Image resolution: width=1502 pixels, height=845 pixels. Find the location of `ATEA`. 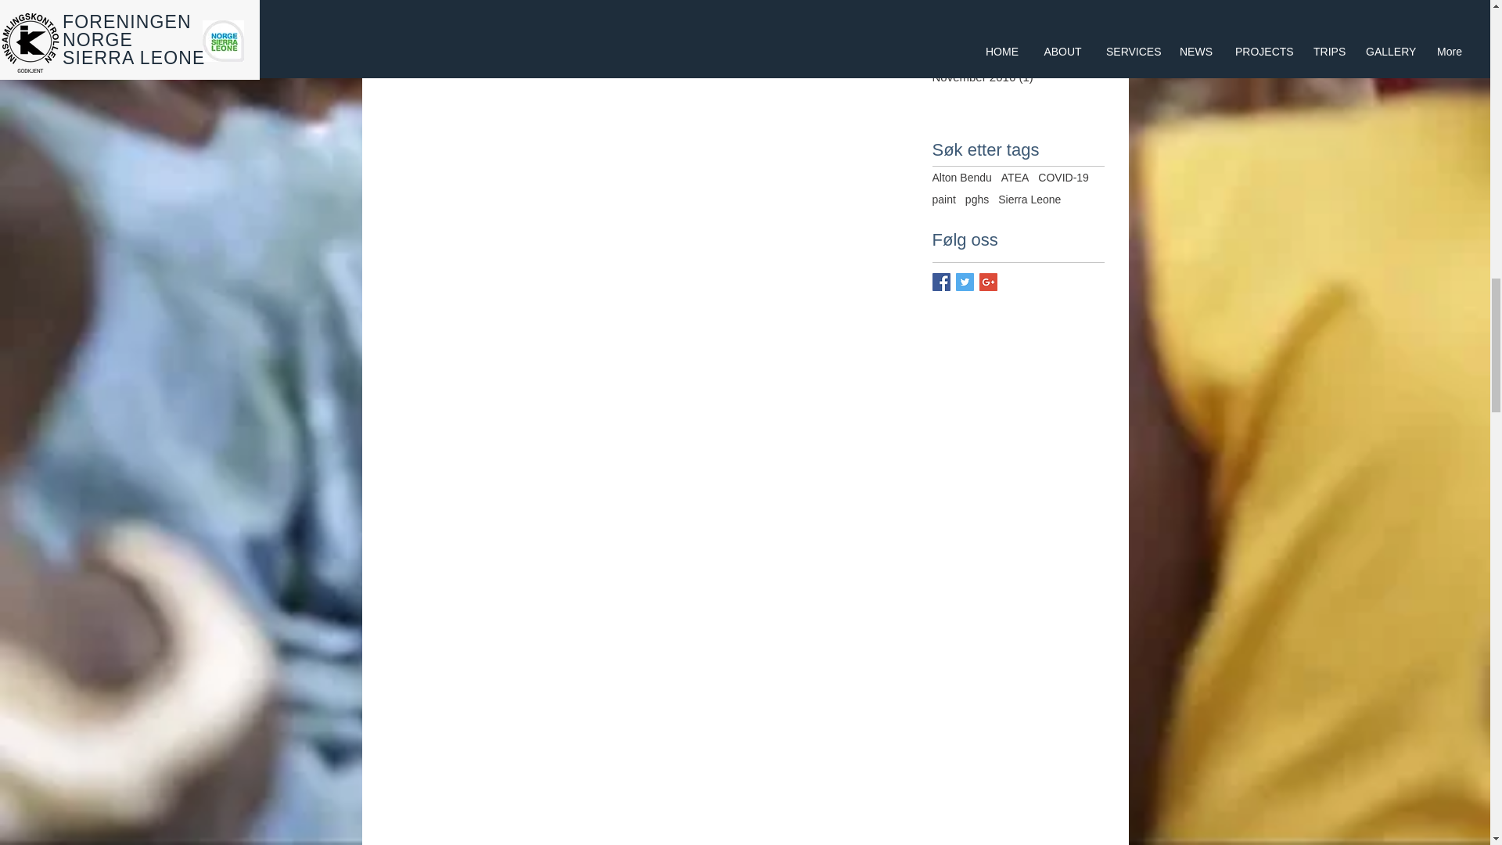

ATEA is located at coordinates (1015, 178).